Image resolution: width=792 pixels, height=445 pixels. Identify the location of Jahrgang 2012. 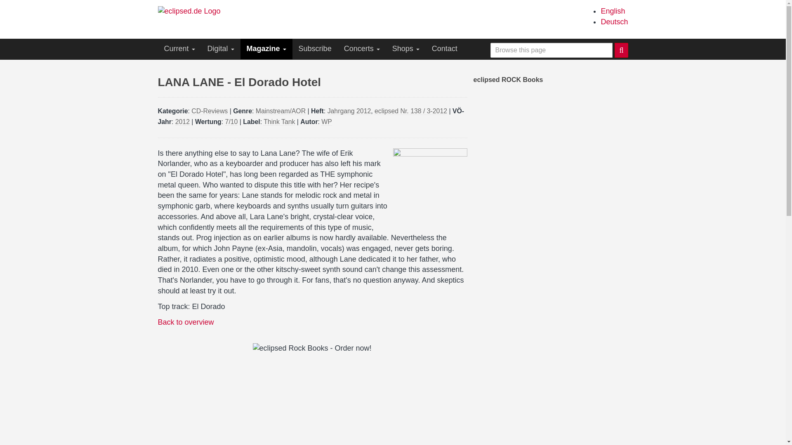
(349, 111).